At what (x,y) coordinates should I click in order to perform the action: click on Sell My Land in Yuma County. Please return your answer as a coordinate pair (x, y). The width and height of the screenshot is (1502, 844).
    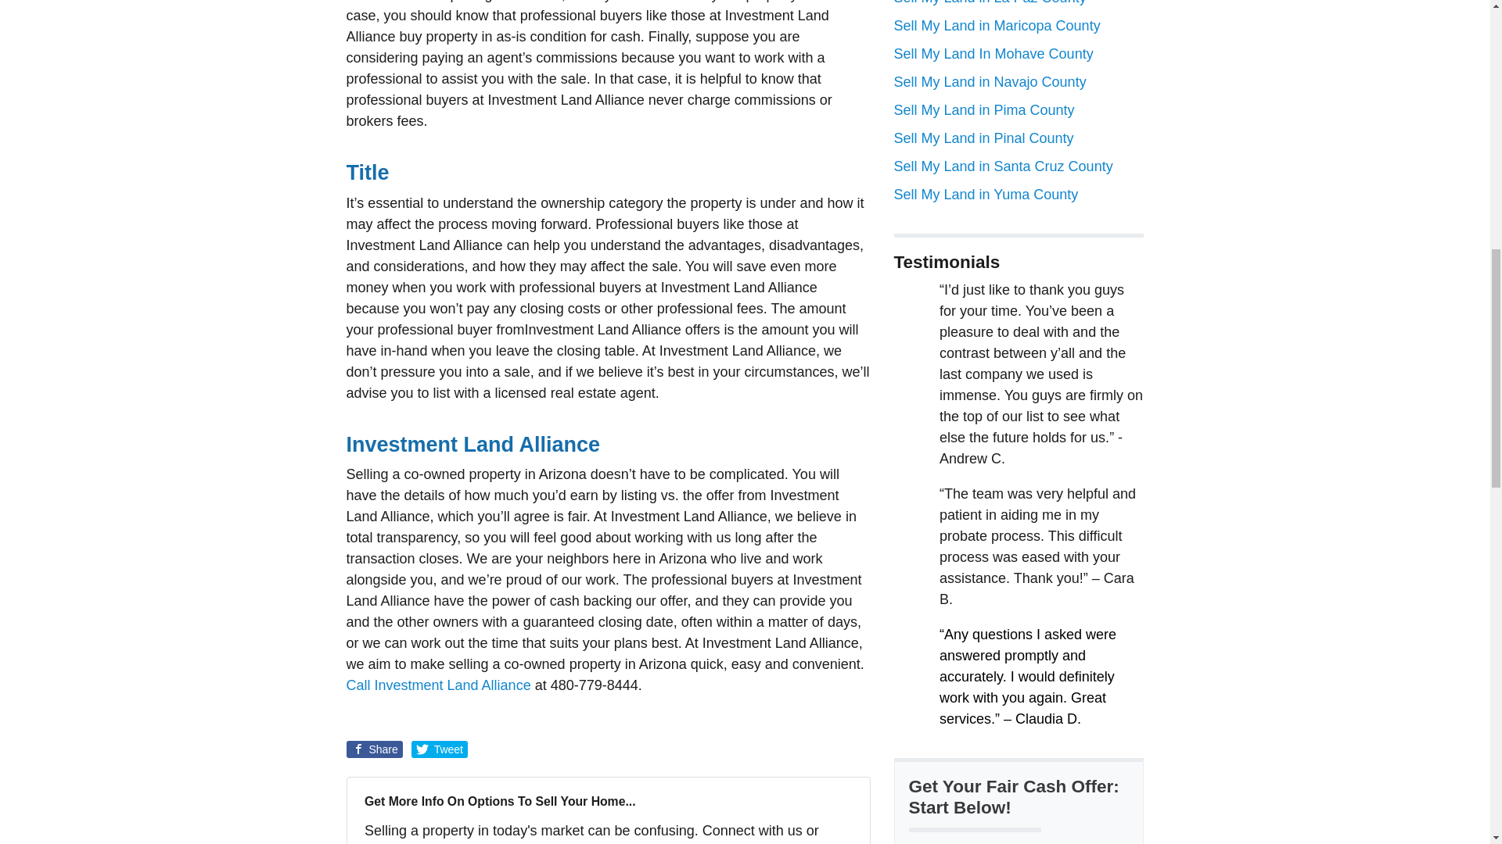
    Looking at the image, I should click on (986, 194).